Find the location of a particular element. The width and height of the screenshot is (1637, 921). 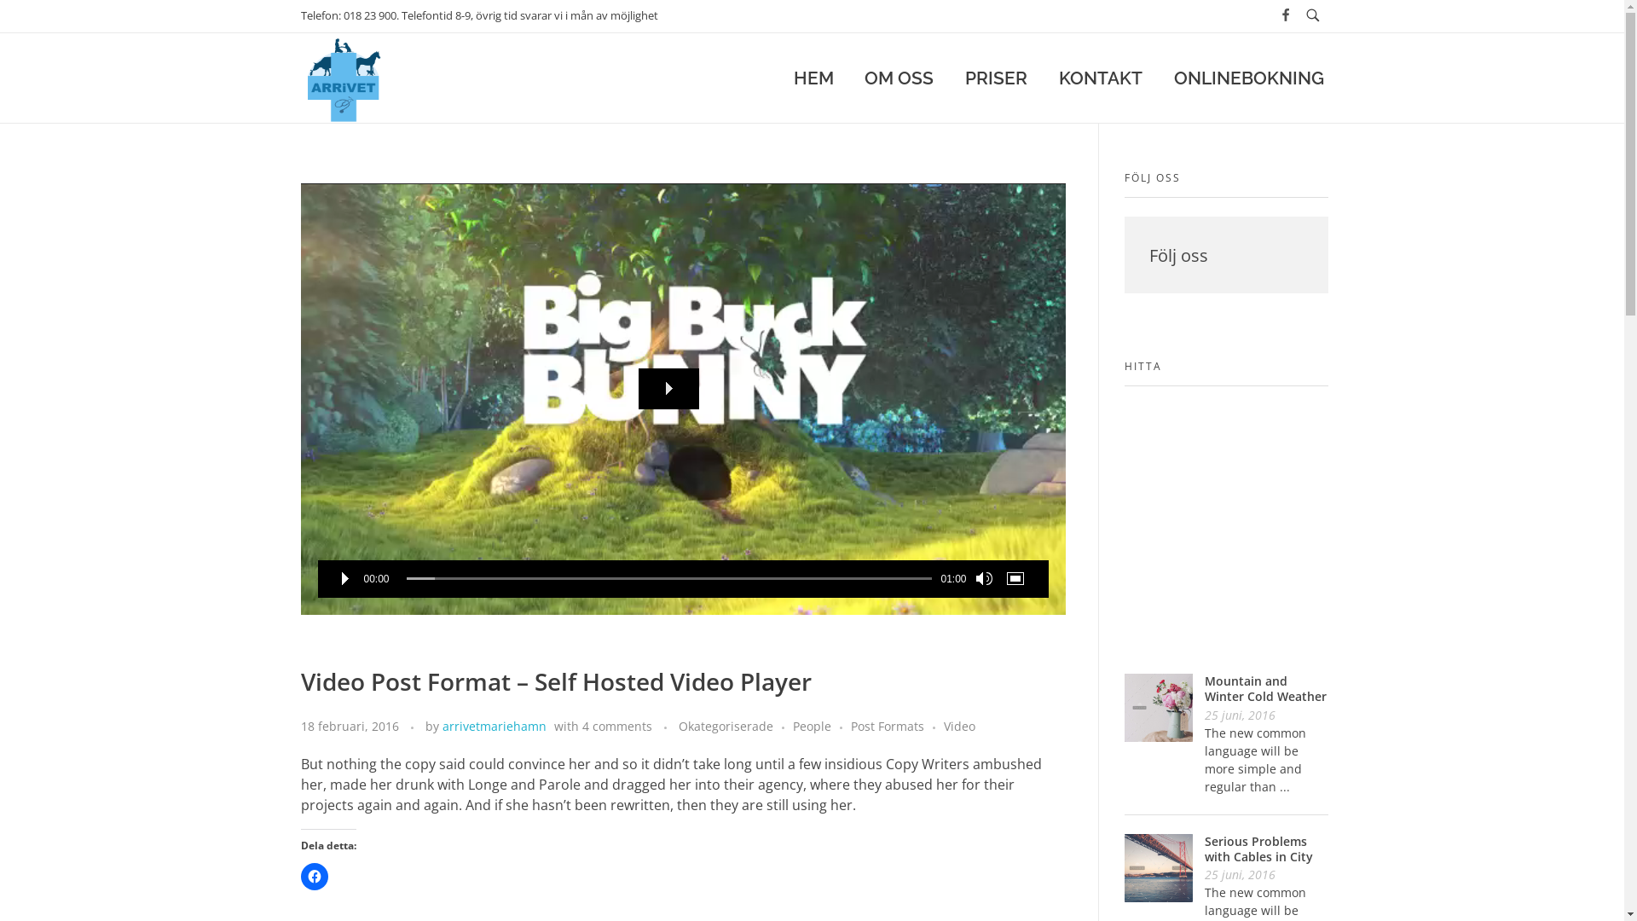

Ljud av is located at coordinates (983, 579).